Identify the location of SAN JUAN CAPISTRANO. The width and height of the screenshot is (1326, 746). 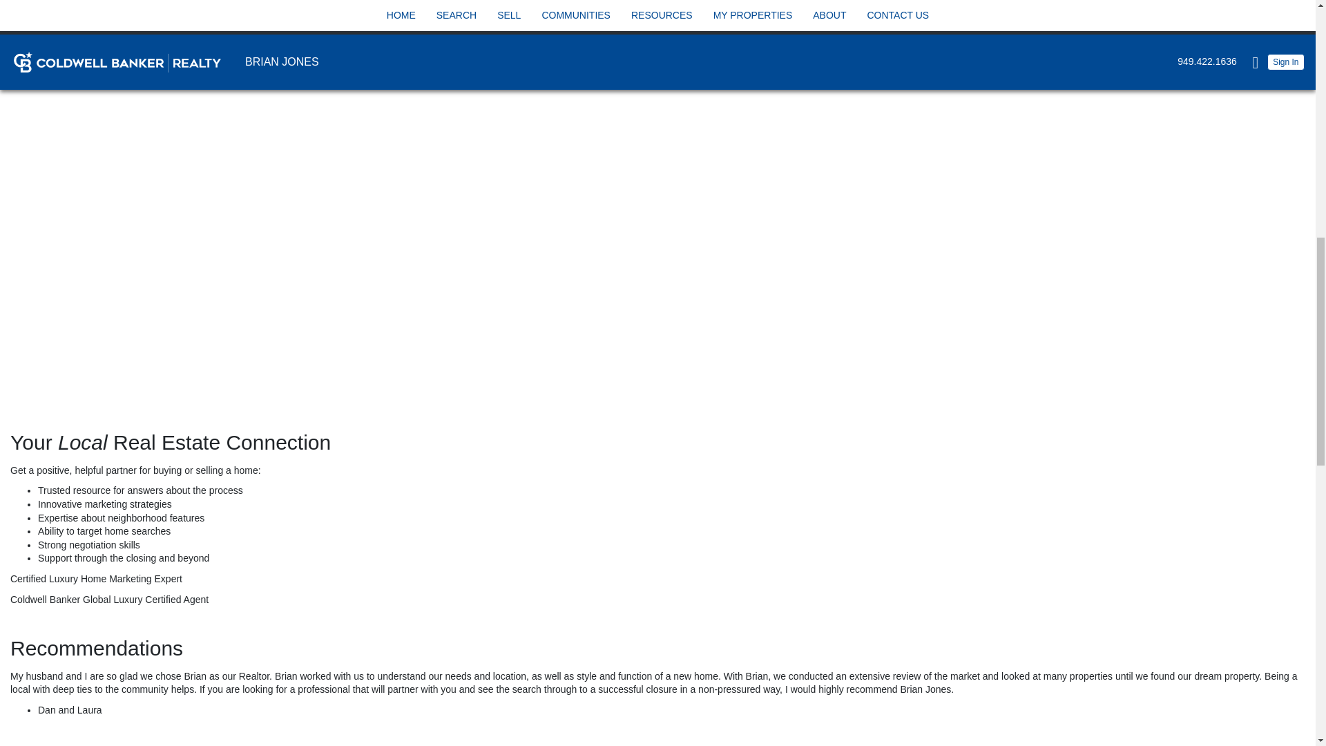
(1104, 51).